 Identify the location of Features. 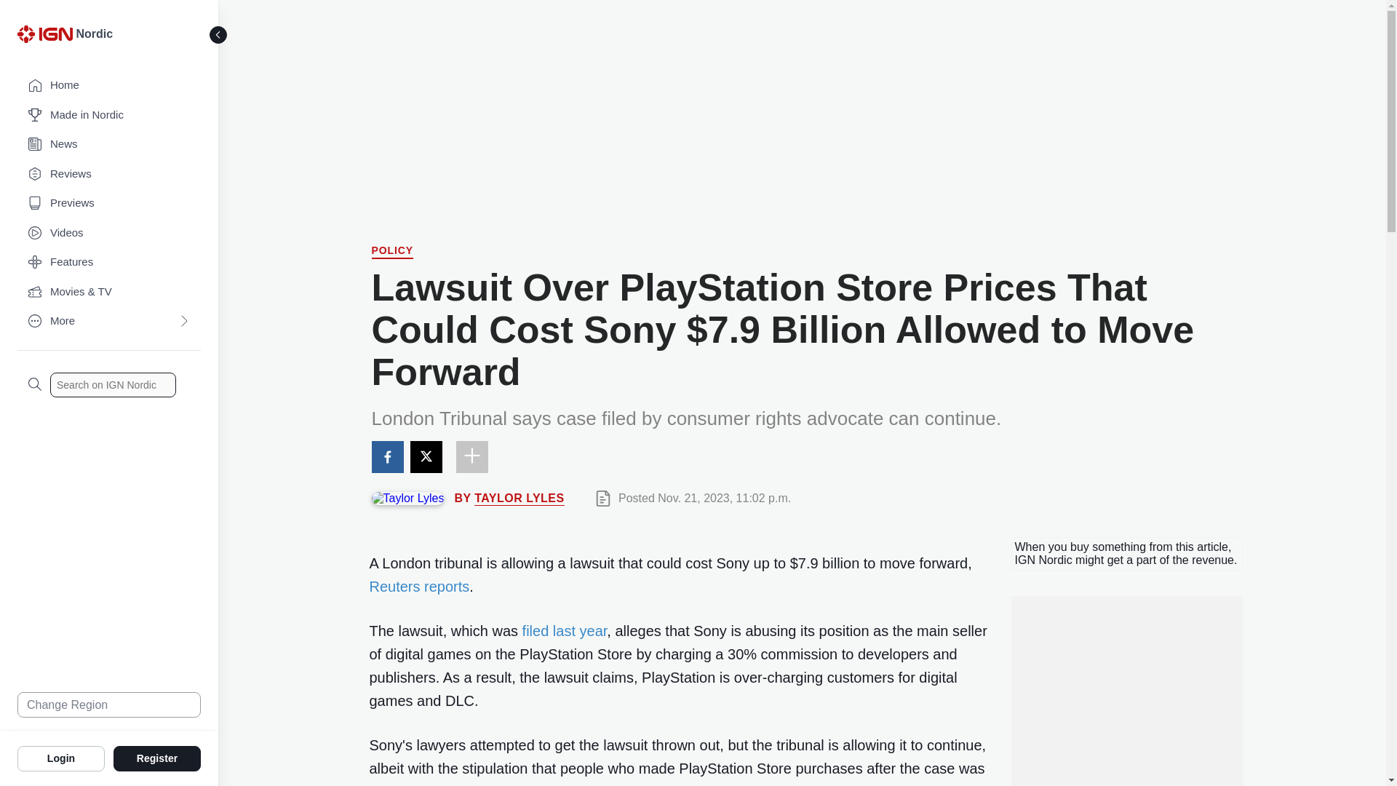
(109, 262).